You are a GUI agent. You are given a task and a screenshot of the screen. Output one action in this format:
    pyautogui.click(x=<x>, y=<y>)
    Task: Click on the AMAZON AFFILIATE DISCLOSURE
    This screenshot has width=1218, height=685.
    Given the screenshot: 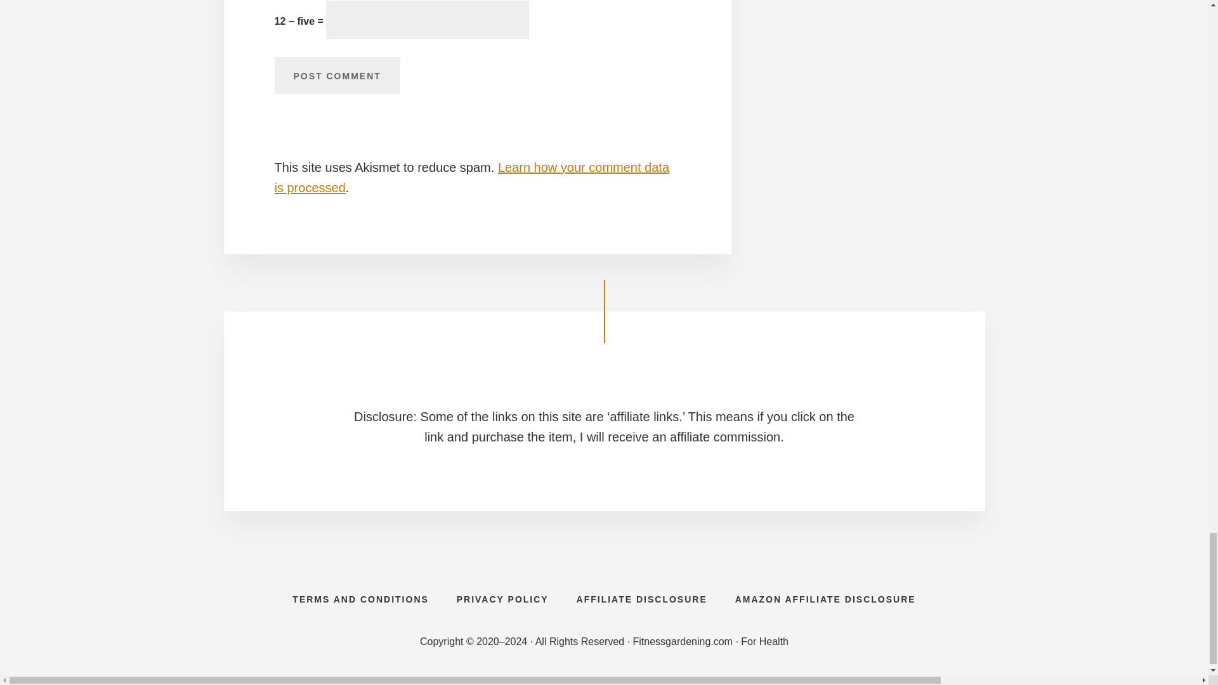 What is the action you would take?
    pyautogui.click(x=825, y=599)
    